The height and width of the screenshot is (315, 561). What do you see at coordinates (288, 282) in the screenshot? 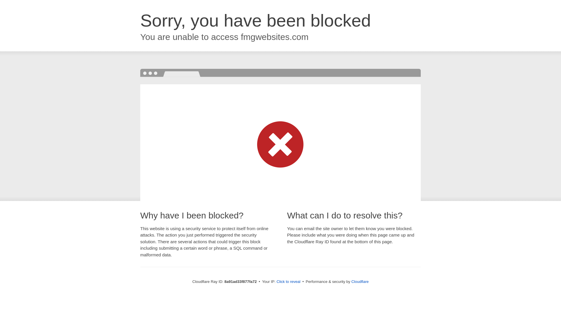
I see `Click to reveal` at bounding box center [288, 282].